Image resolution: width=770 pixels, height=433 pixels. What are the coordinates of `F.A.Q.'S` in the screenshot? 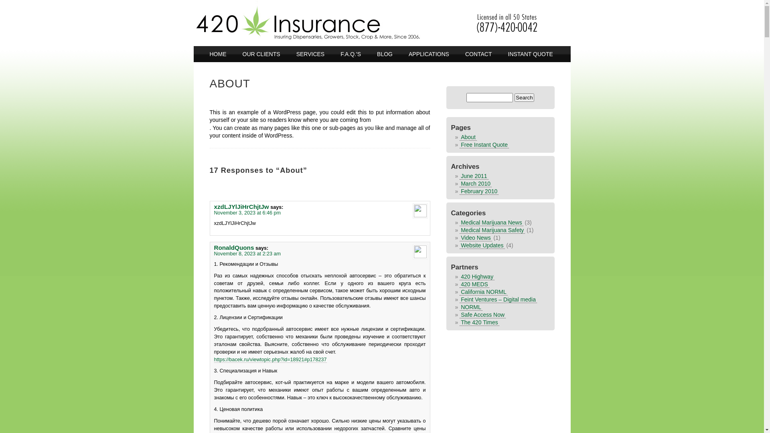 It's located at (351, 54).